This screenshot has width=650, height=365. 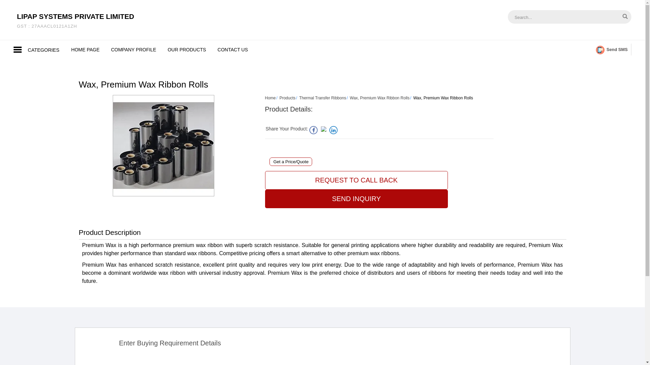 I want to click on SEND INQUIRY, so click(x=356, y=199).